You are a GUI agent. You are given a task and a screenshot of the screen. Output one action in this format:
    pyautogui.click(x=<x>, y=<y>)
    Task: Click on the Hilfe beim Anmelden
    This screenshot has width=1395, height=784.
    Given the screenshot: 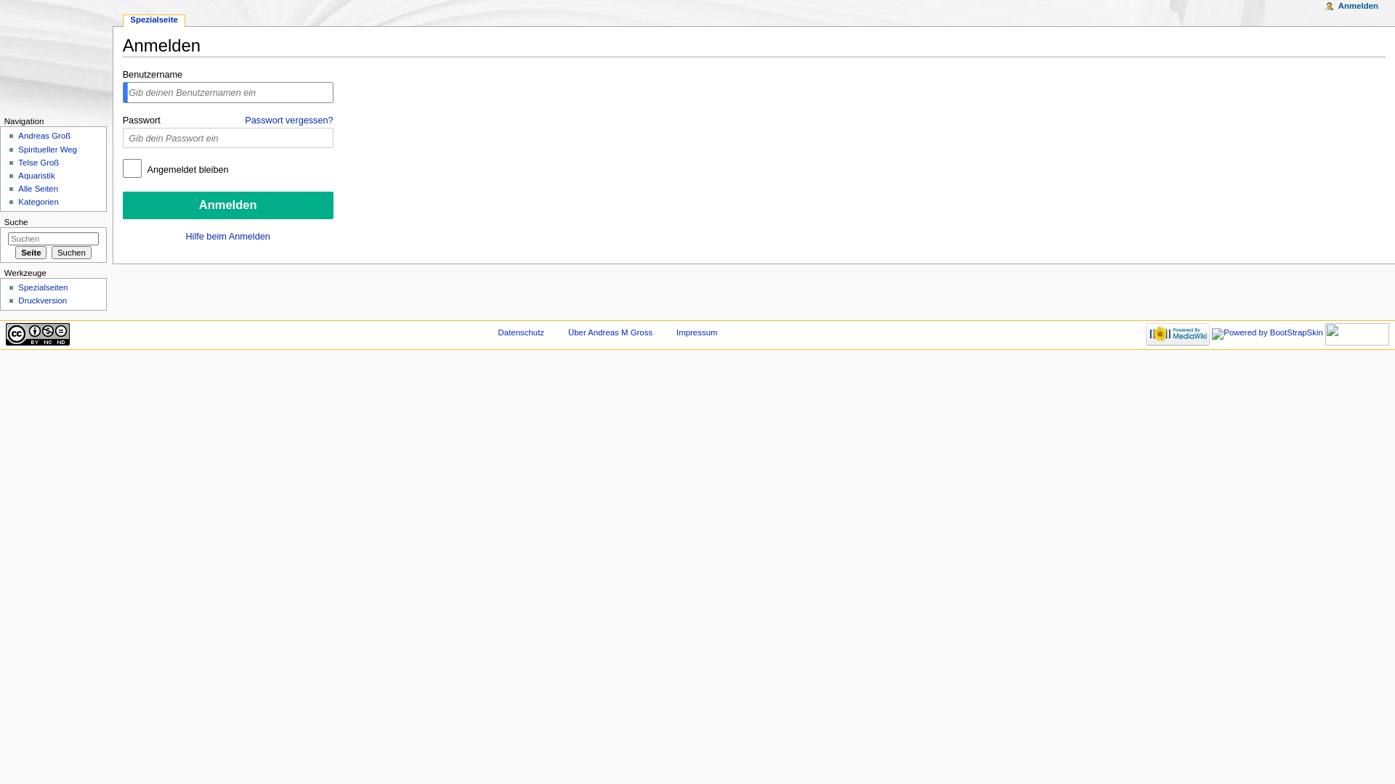 What is the action you would take?
    pyautogui.click(x=227, y=237)
    